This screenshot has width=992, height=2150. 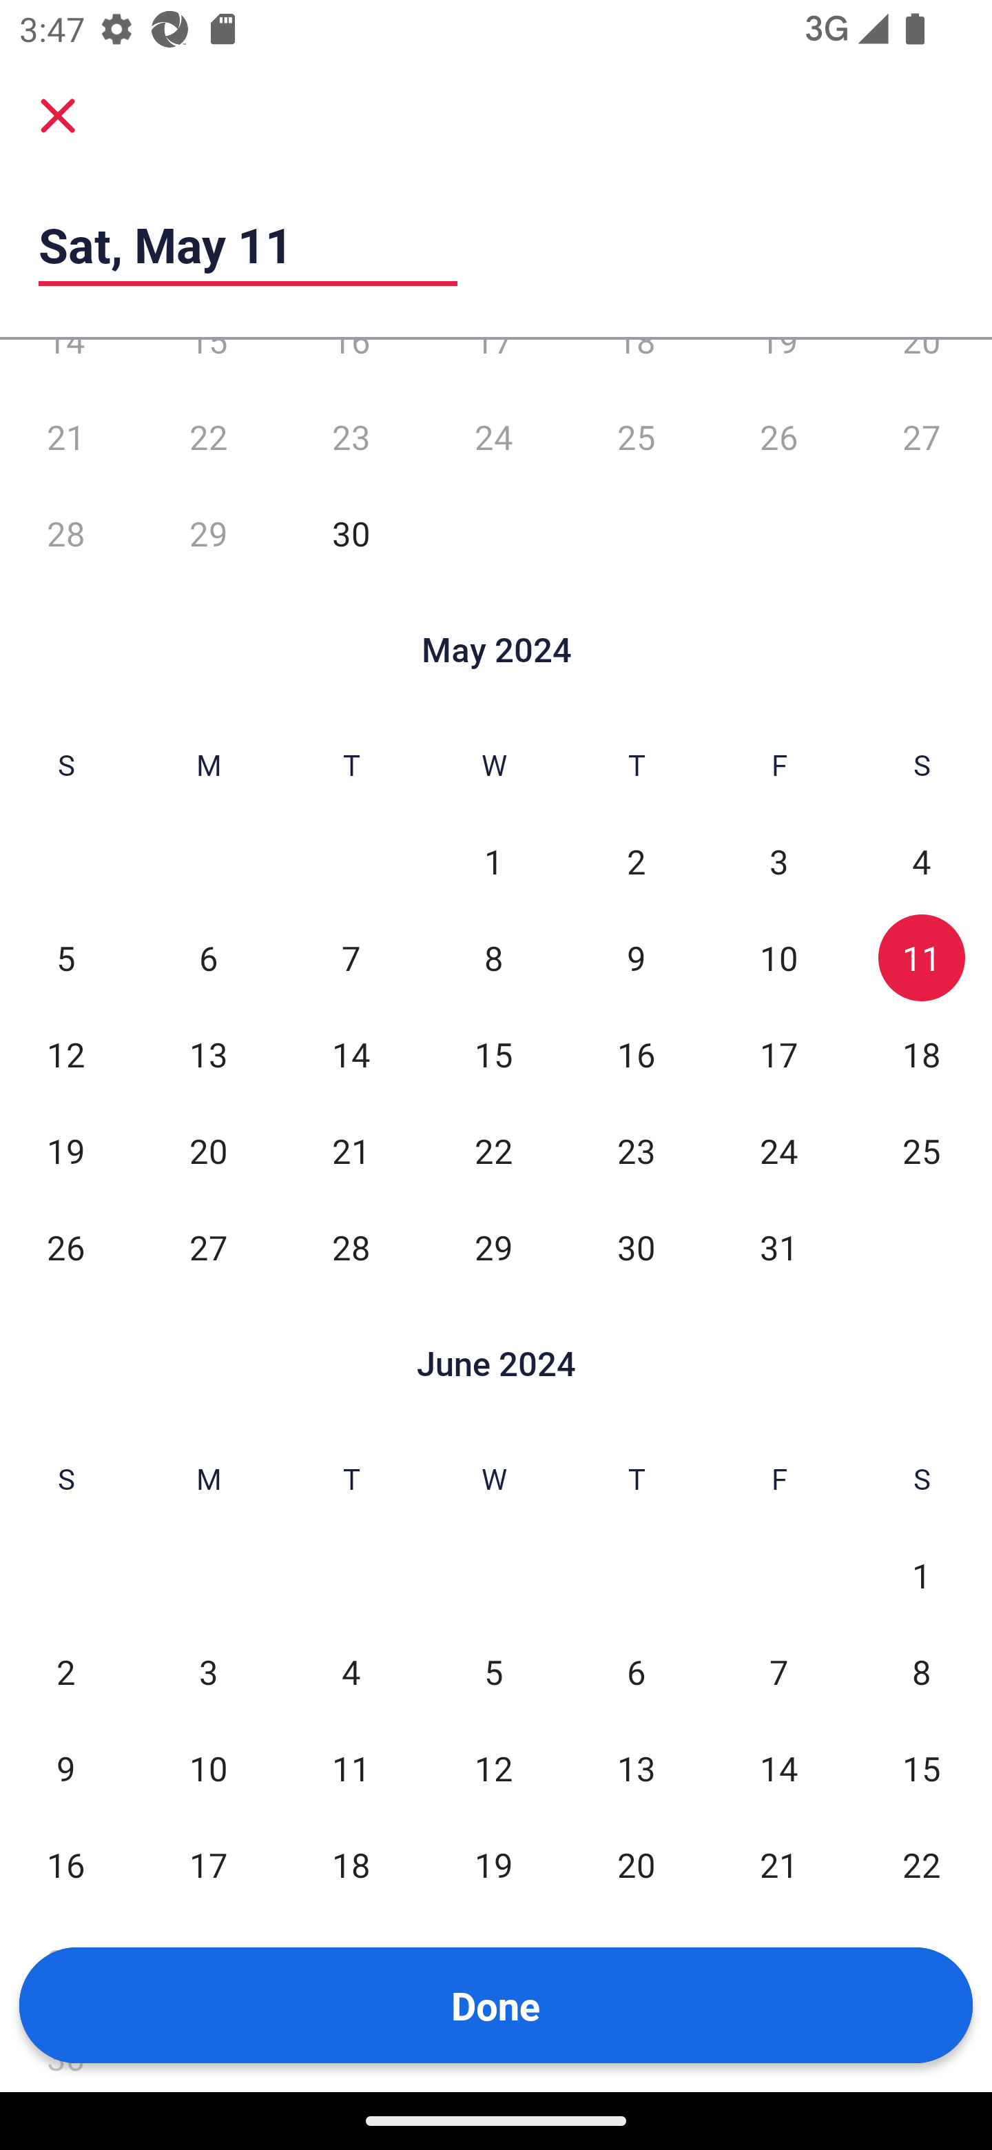 What do you see at coordinates (351, 1151) in the screenshot?
I see `21 Tue, May 21, Not Selected` at bounding box center [351, 1151].